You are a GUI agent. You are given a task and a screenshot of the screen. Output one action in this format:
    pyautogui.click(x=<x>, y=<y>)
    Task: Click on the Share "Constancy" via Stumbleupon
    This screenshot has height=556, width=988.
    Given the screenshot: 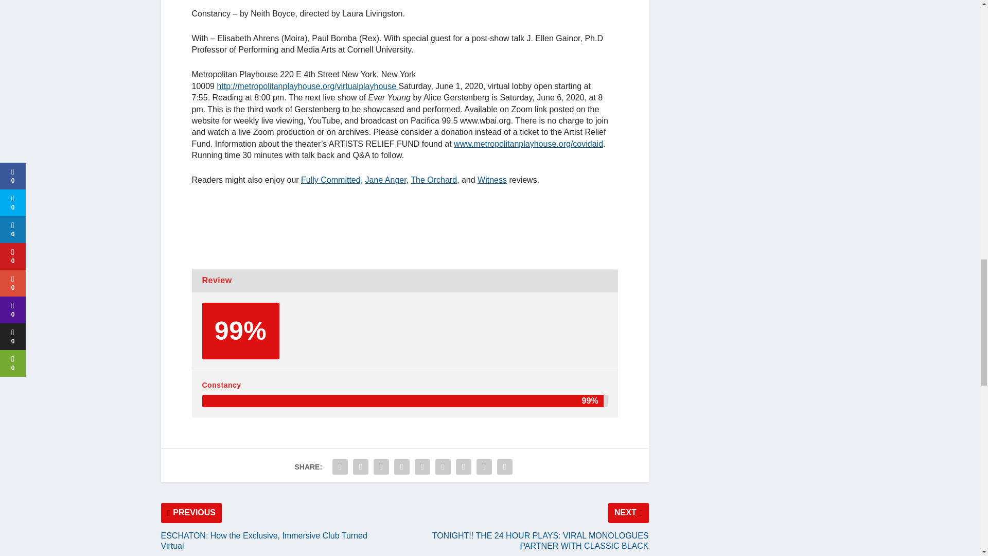 What is the action you would take?
    pyautogui.click(x=464, y=466)
    